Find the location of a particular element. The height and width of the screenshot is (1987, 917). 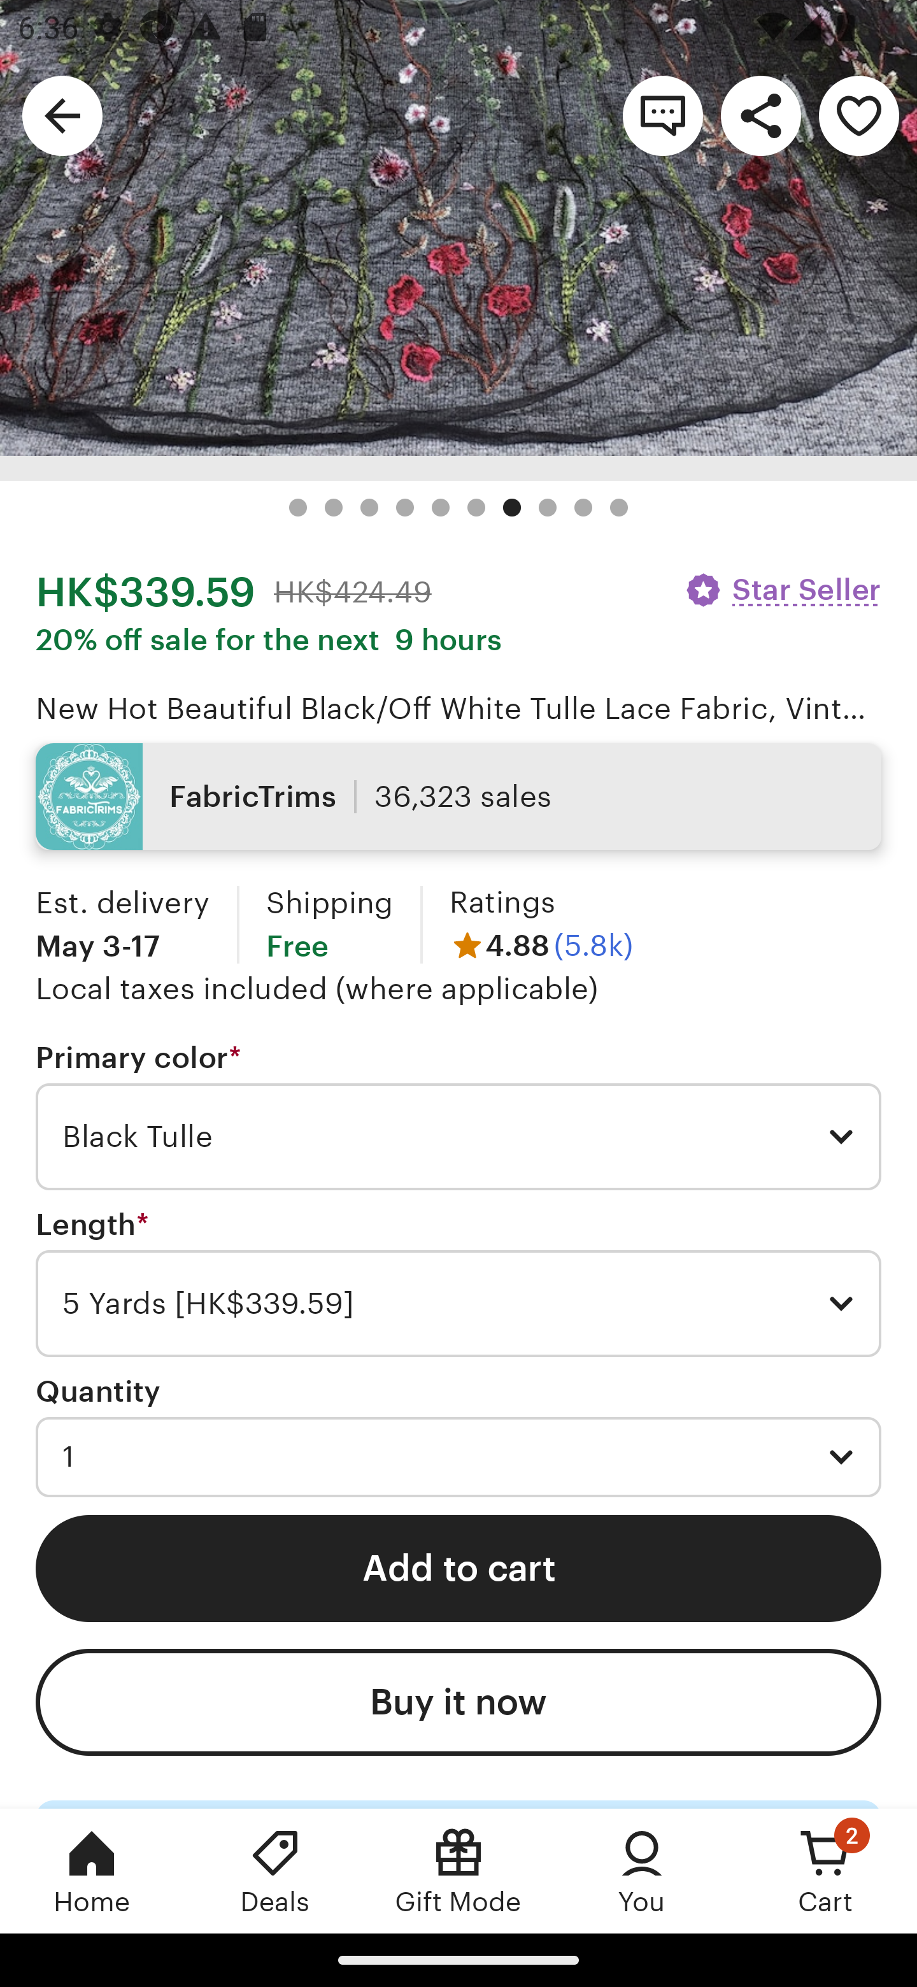

Deals is located at coordinates (275, 1870).